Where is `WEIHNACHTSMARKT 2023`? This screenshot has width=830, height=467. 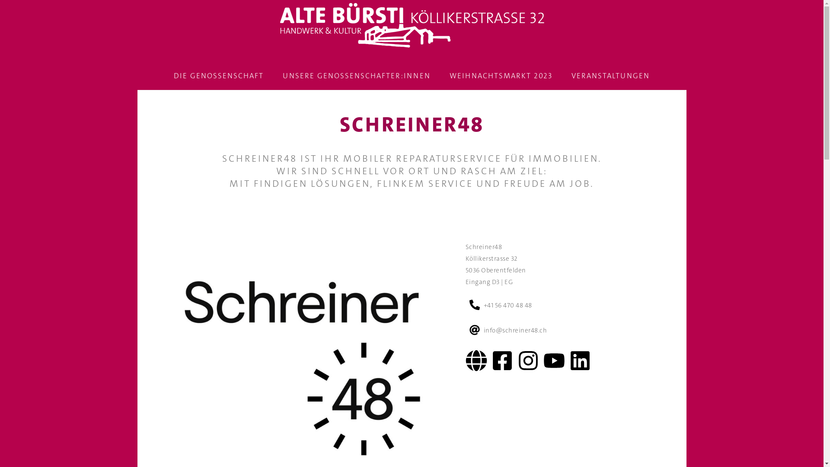
WEIHNACHTSMARKT 2023 is located at coordinates (501, 76).